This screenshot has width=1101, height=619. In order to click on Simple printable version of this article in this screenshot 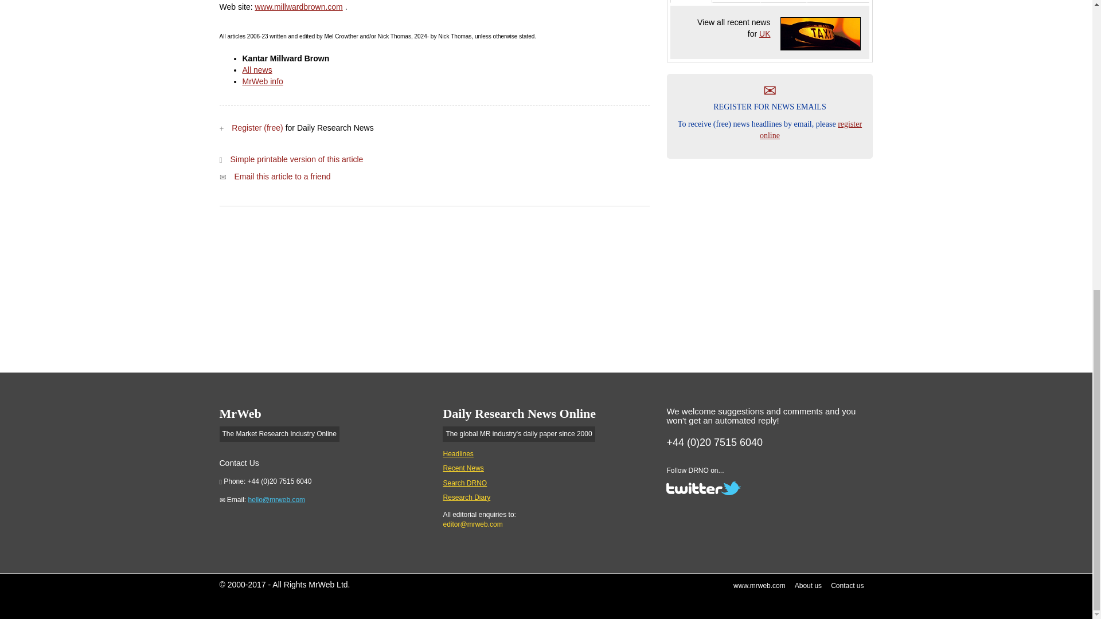, I will do `click(296, 159)`.